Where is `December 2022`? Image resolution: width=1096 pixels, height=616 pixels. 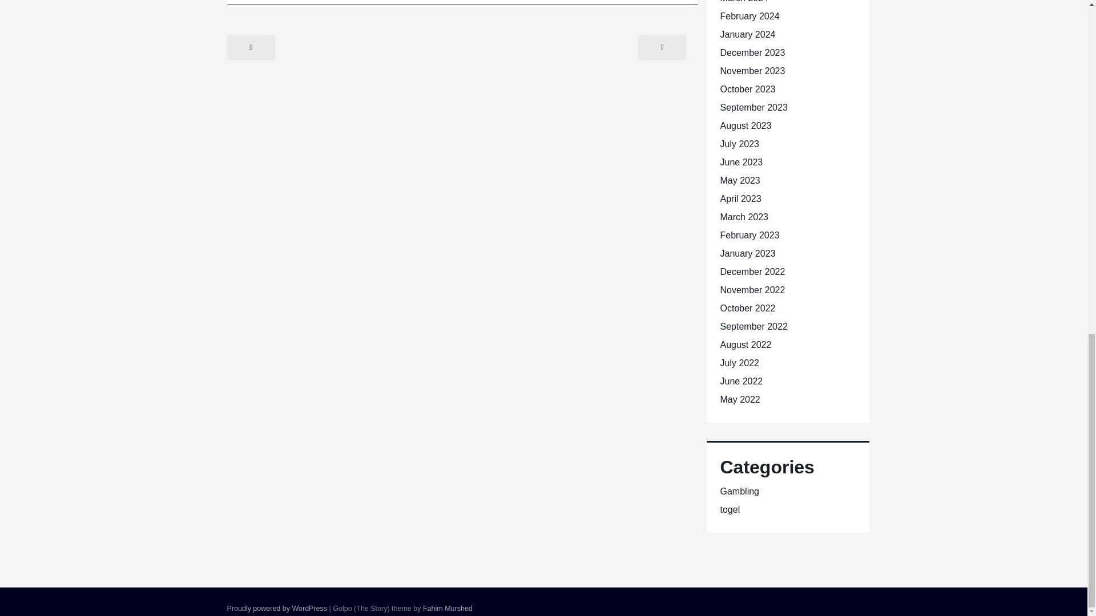 December 2022 is located at coordinates (752, 271).